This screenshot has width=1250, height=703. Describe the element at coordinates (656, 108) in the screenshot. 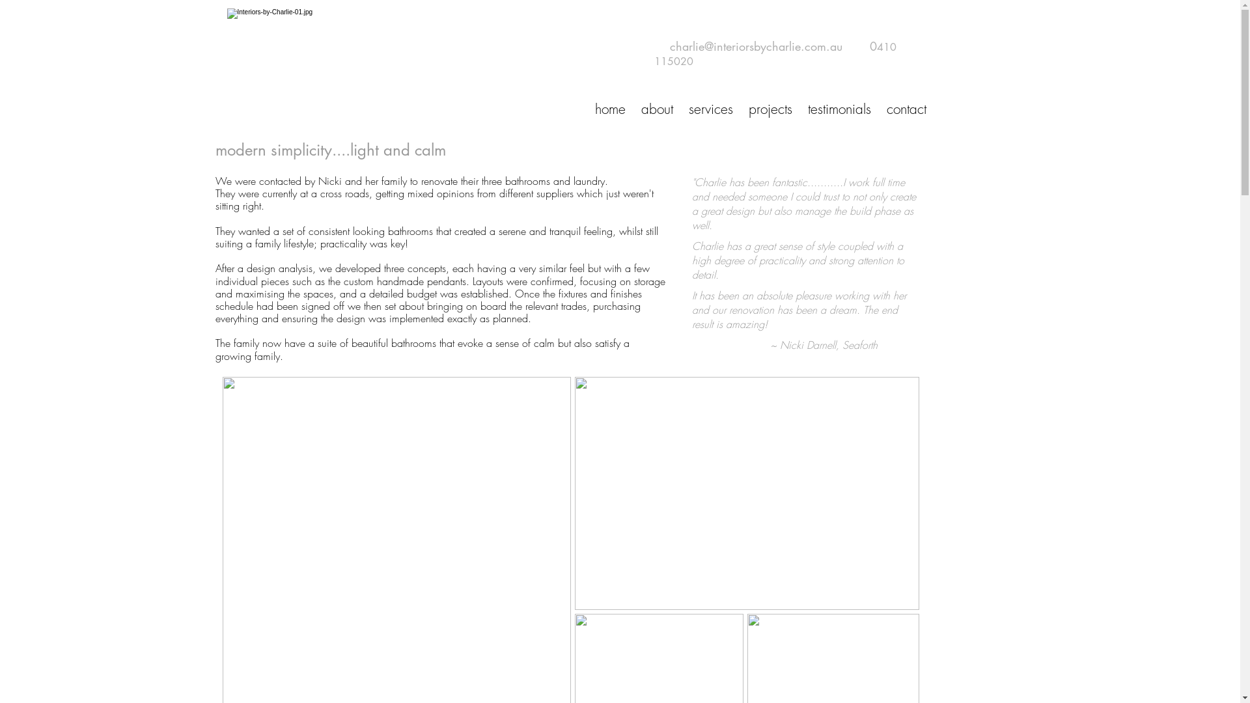

I see `about` at that location.